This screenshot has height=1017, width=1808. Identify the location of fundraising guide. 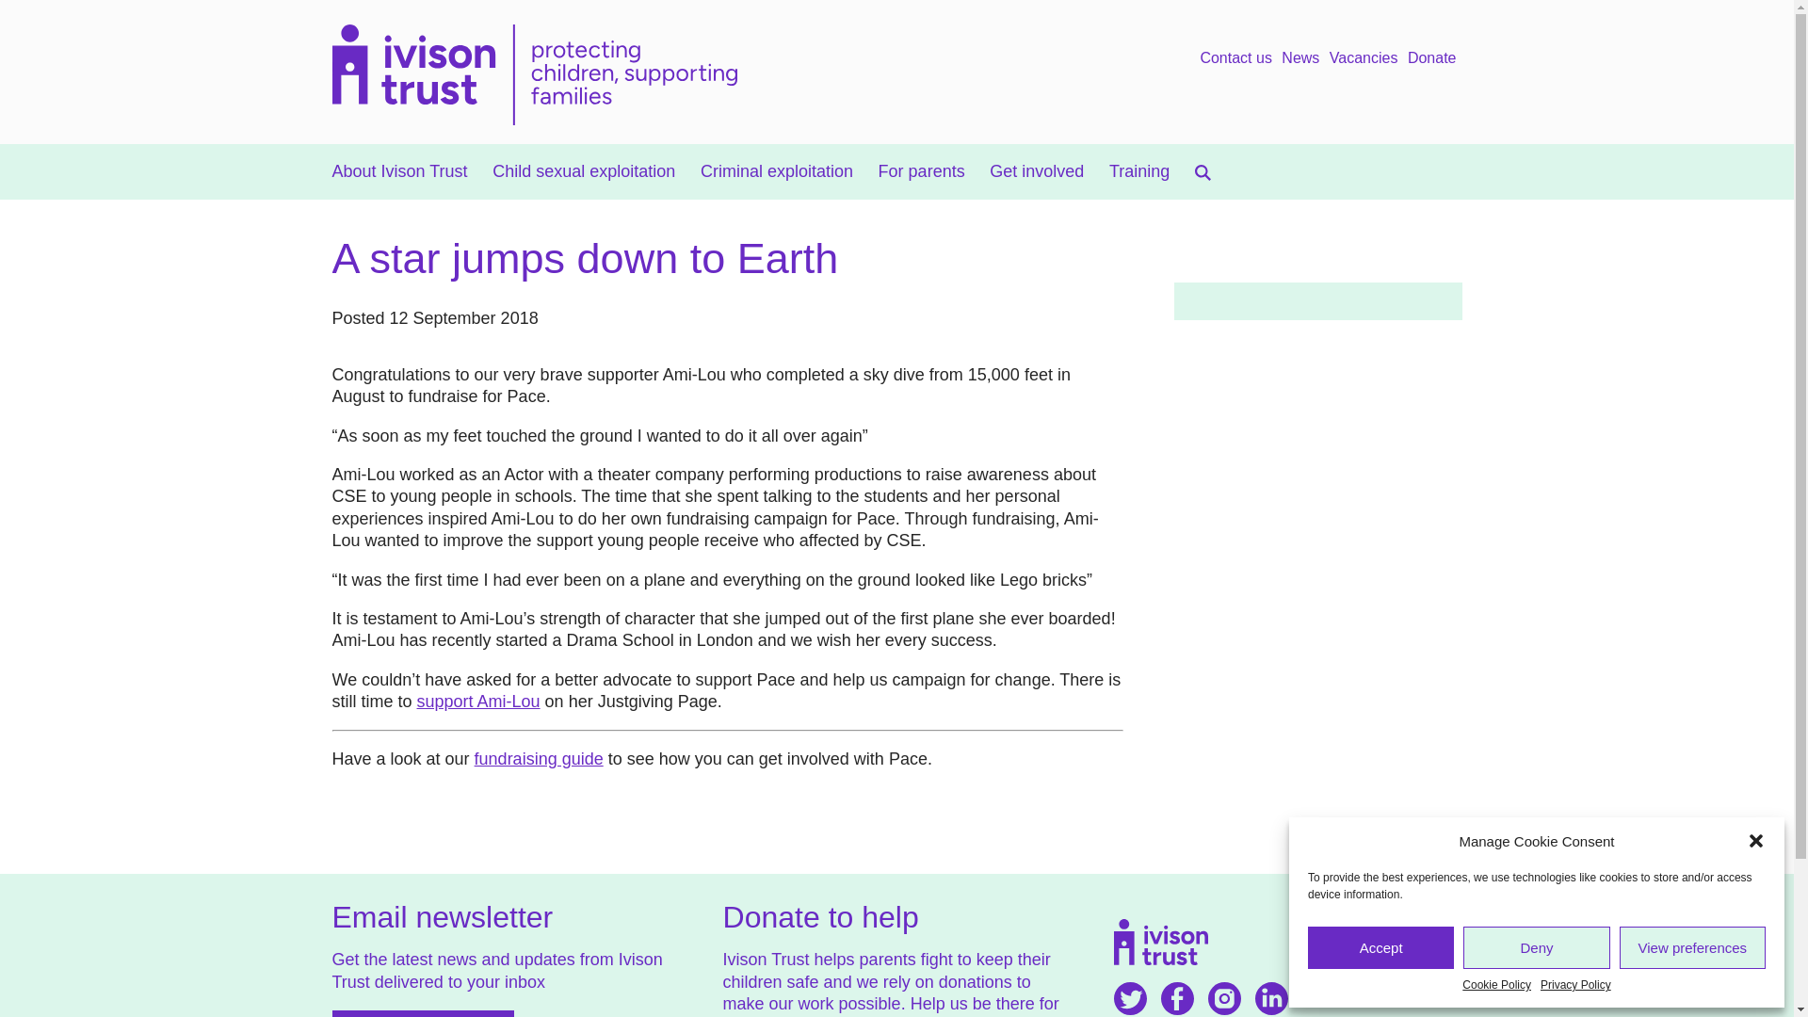
(539, 759).